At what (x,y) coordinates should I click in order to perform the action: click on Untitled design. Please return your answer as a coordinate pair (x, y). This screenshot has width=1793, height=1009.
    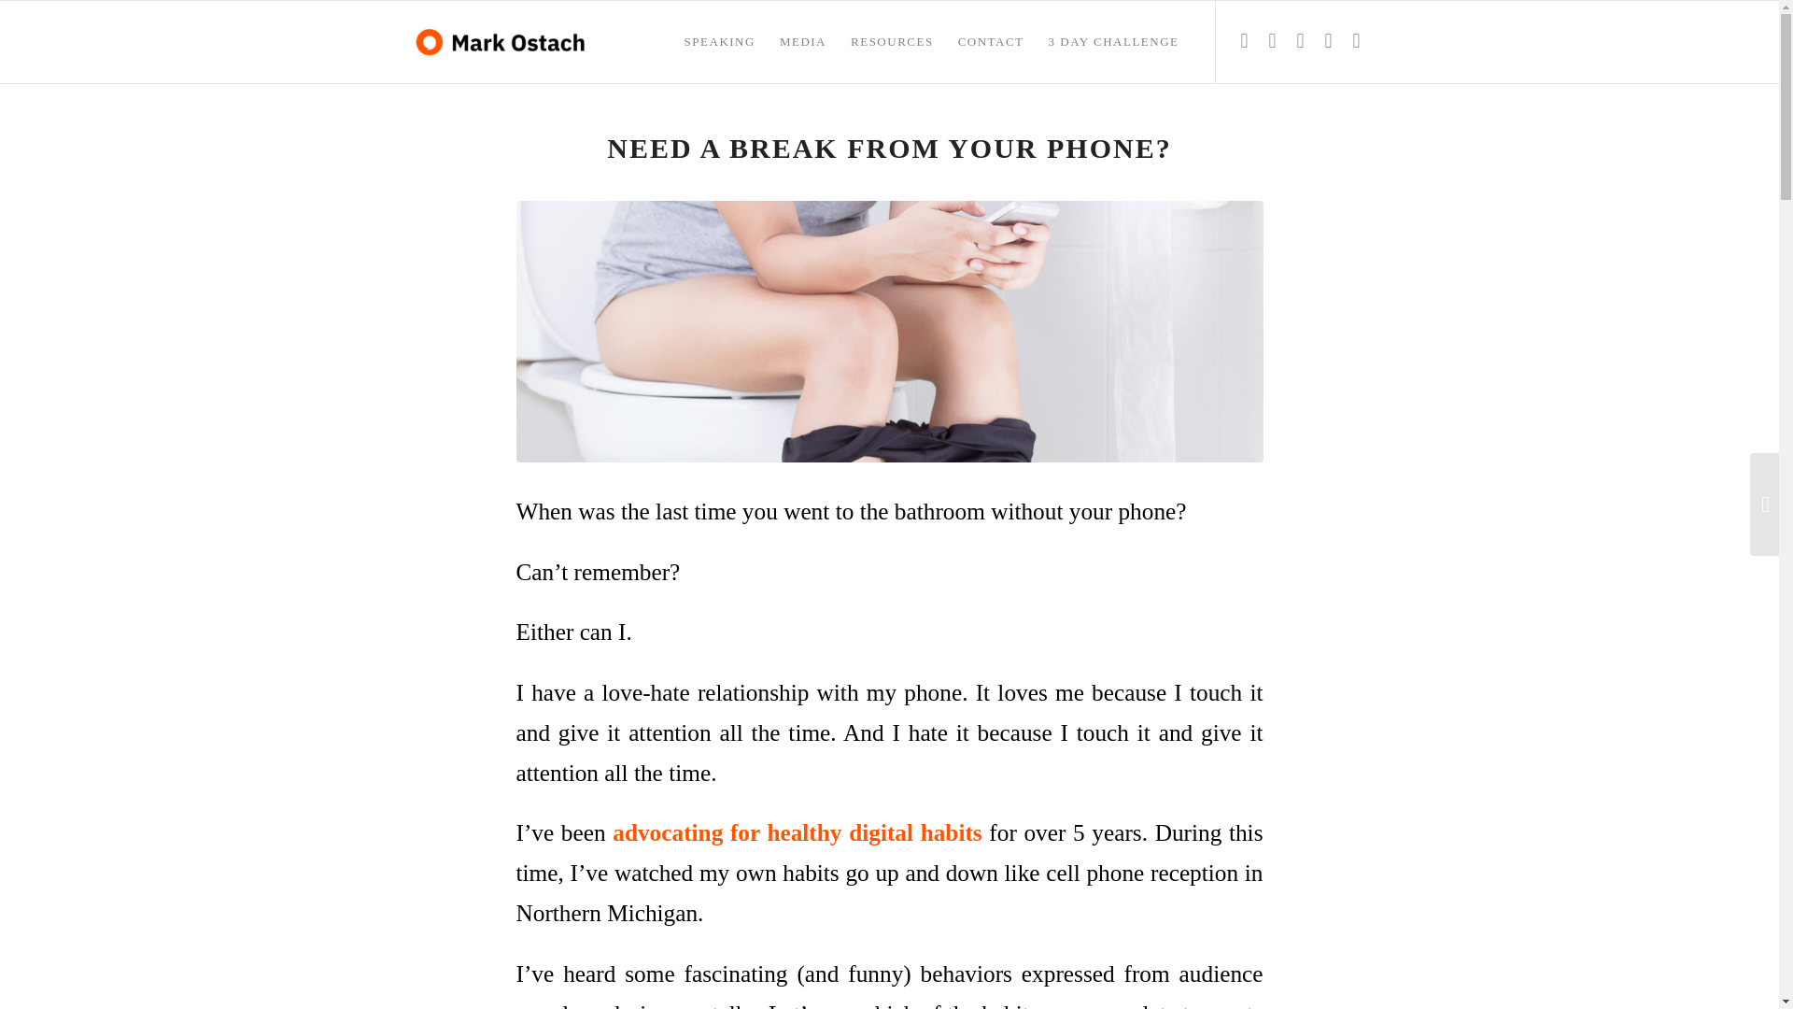
    Looking at the image, I should click on (889, 331).